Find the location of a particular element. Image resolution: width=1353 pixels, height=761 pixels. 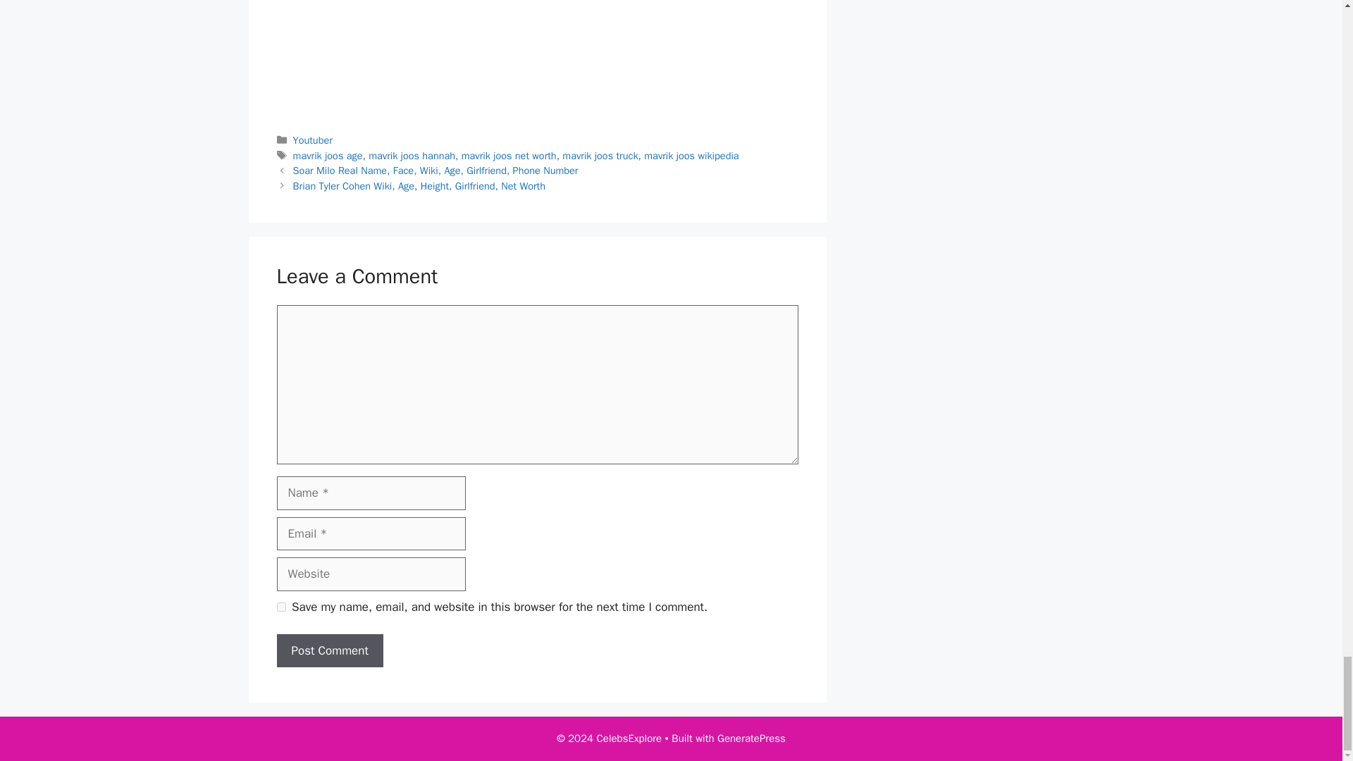

mavrik joos net worth is located at coordinates (509, 155).